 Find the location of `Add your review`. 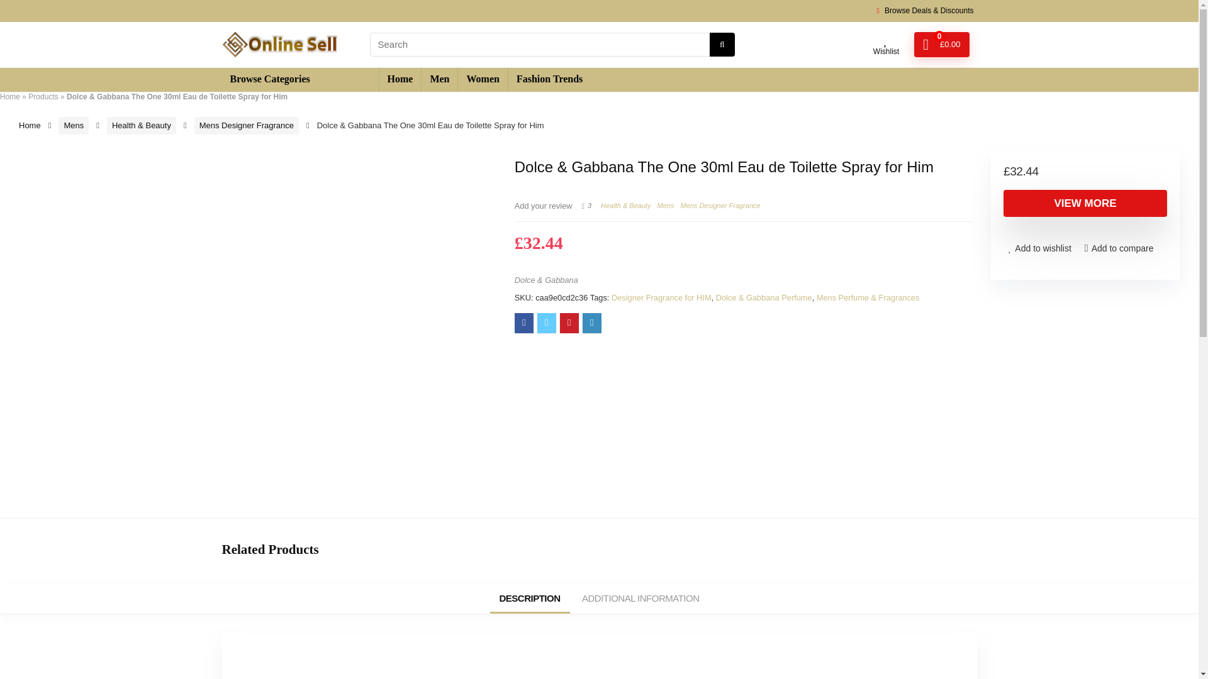

Add your review is located at coordinates (544, 205).